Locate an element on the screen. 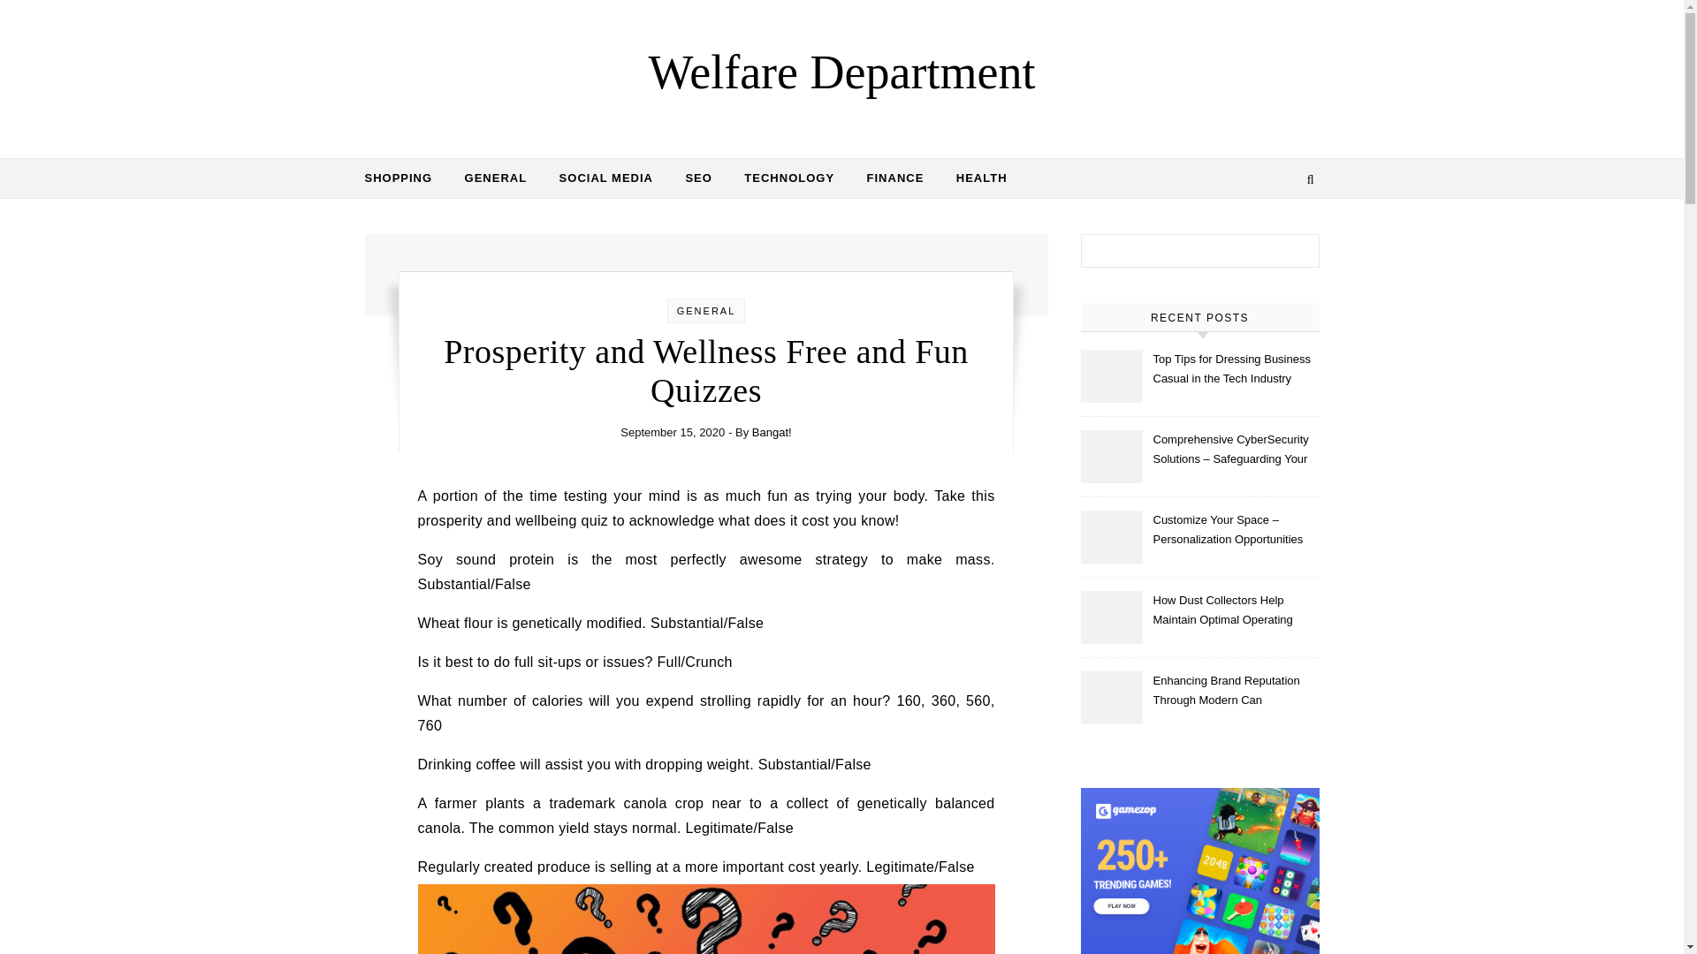 This screenshot has height=954, width=1697. SOCIAL MEDIA is located at coordinates (605, 178).